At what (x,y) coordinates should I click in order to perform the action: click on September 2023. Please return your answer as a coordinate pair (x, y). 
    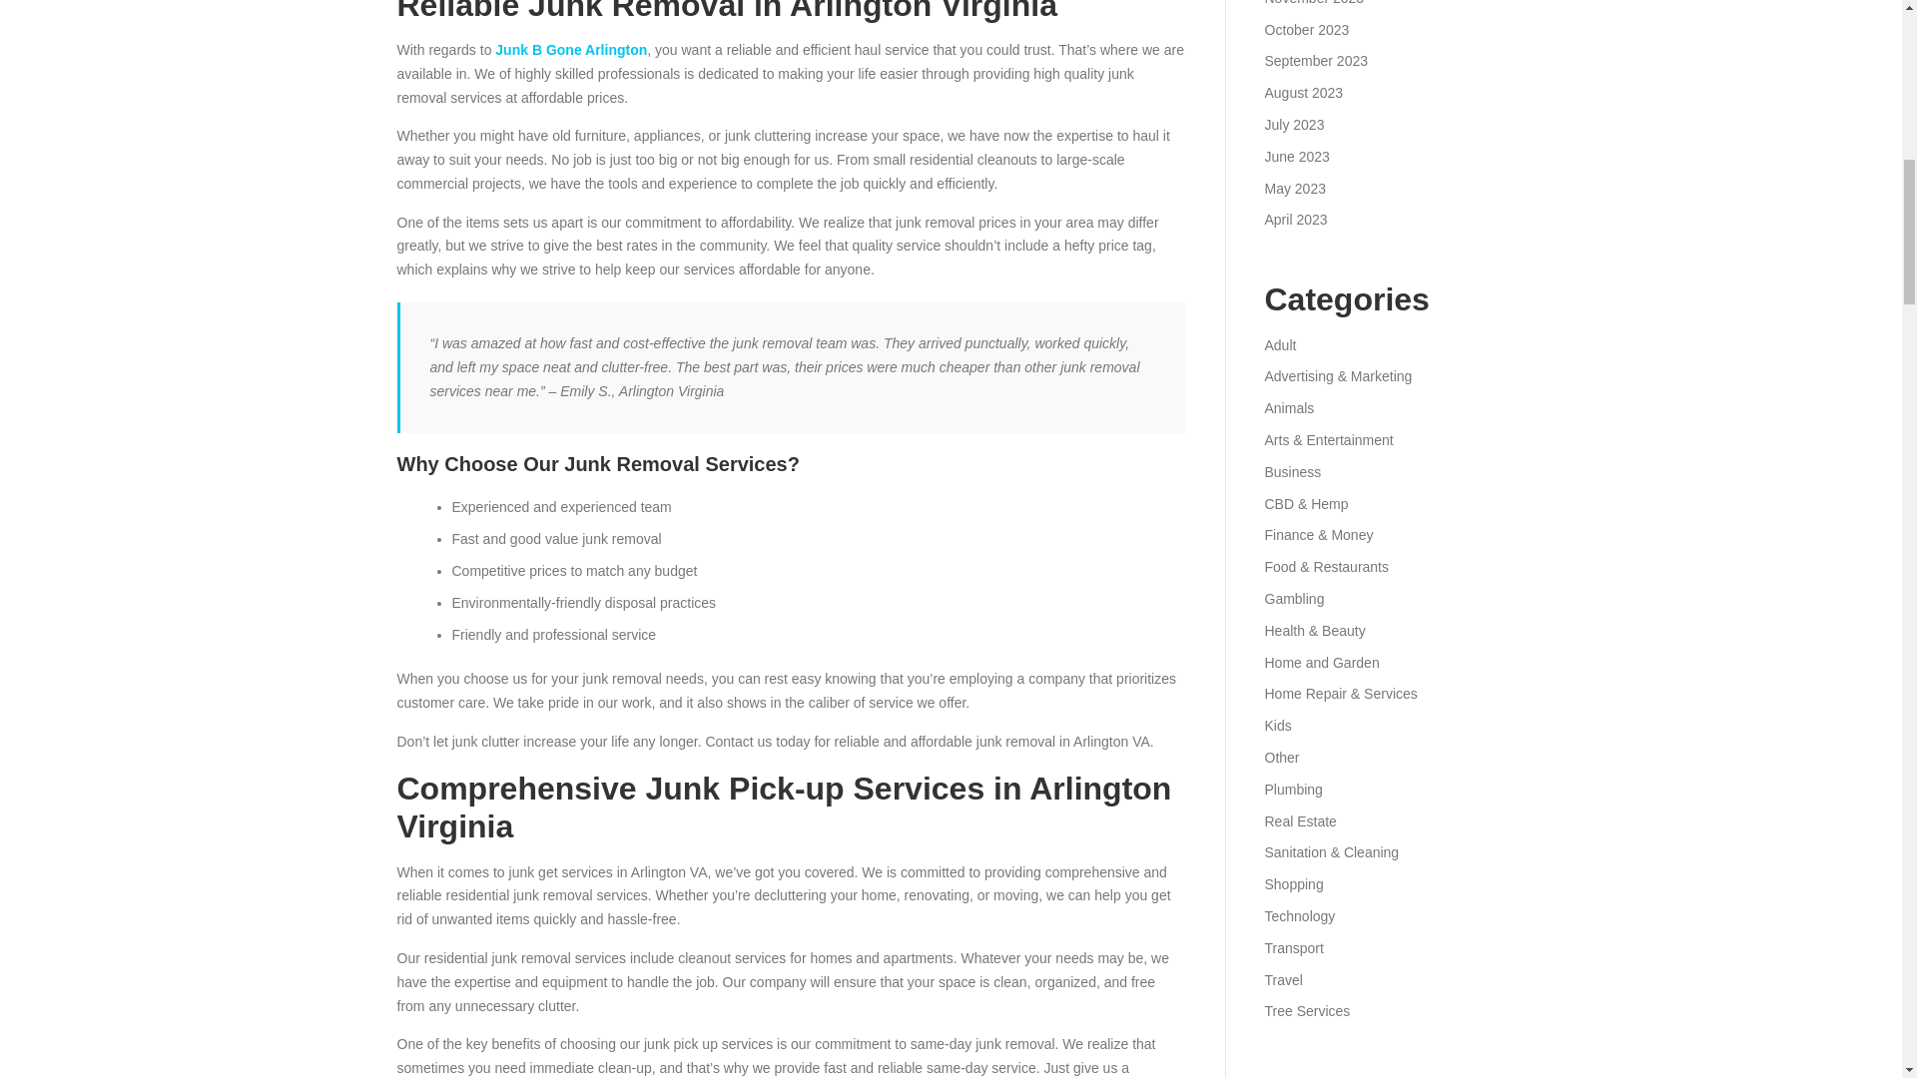
    Looking at the image, I should click on (1316, 60).